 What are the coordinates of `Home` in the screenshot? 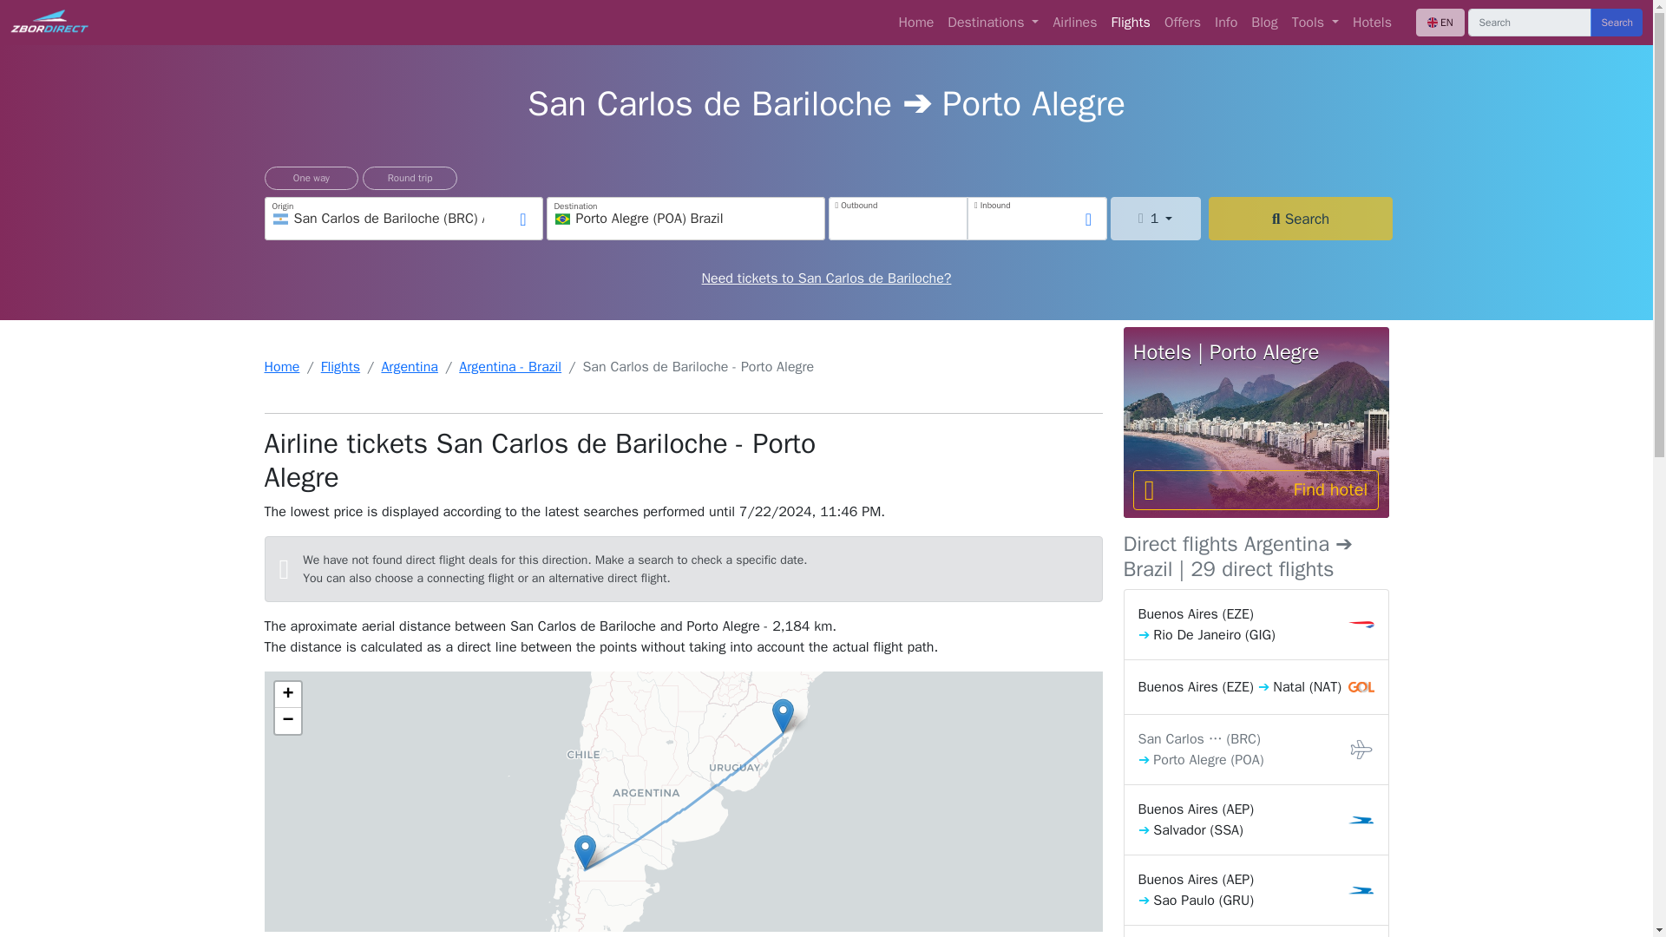 It's located at (916, 23).